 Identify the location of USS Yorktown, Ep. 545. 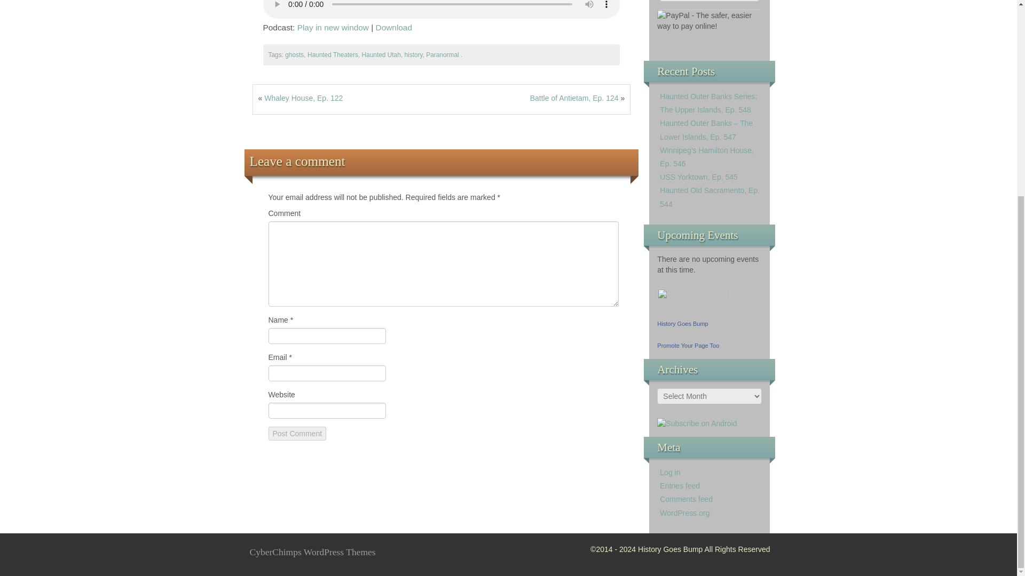
(699, 177).